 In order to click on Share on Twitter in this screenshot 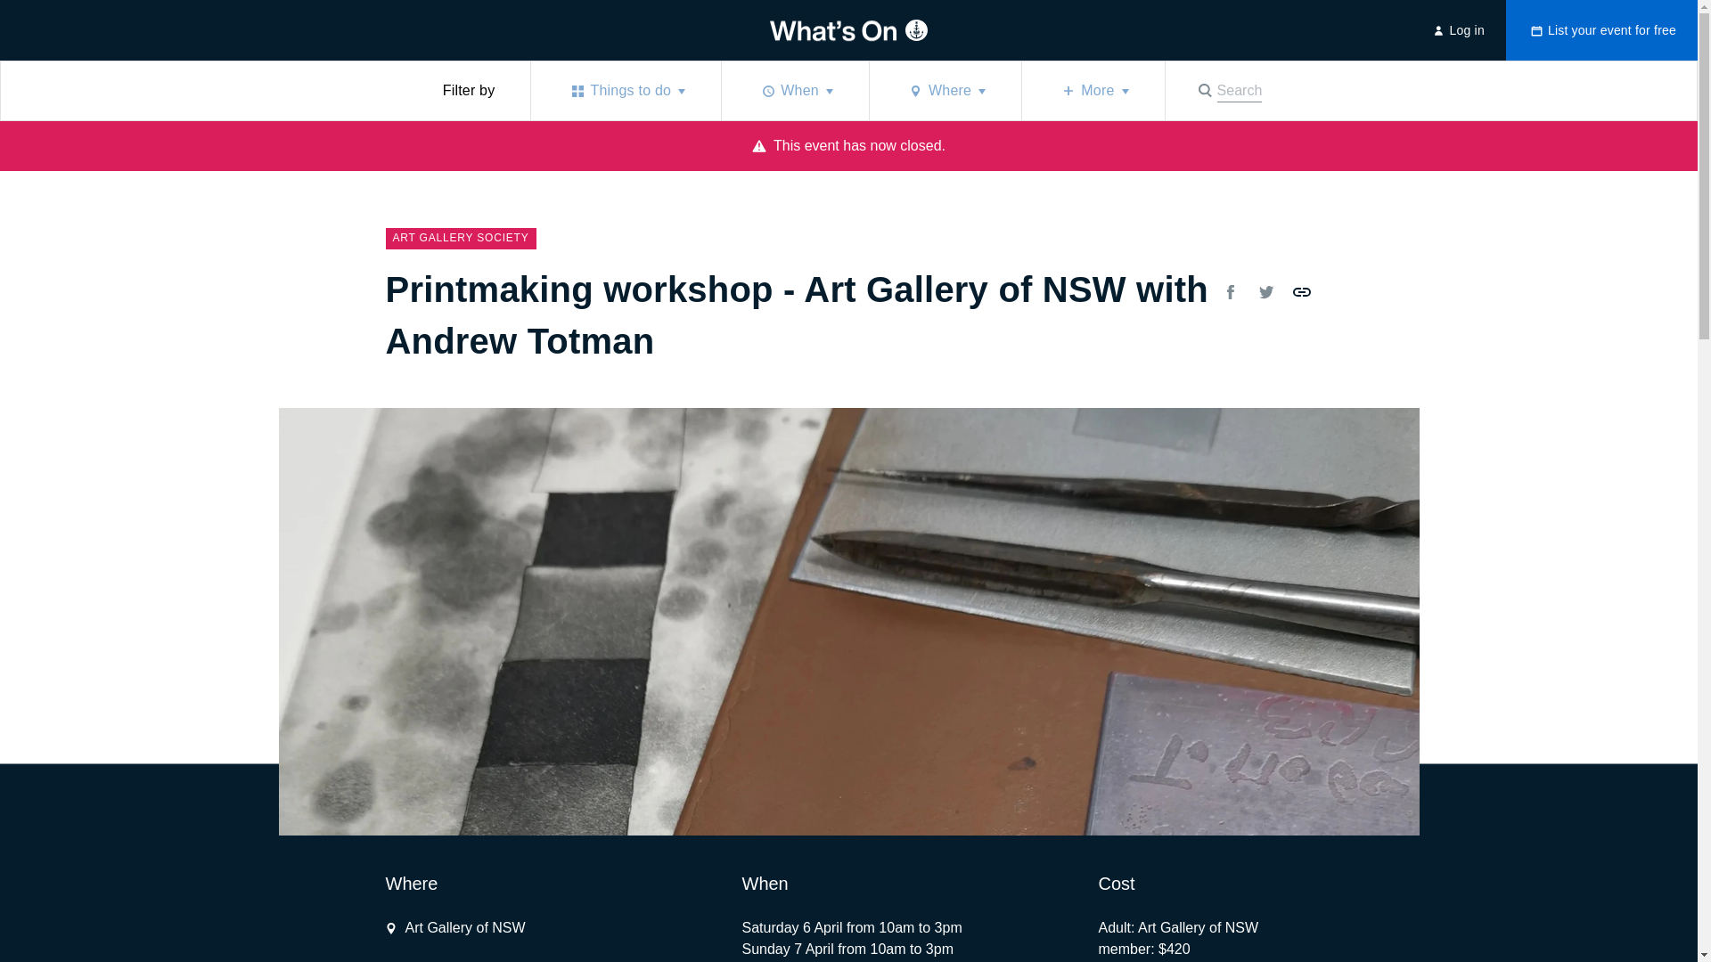, I will do `click(1230, 292)`.